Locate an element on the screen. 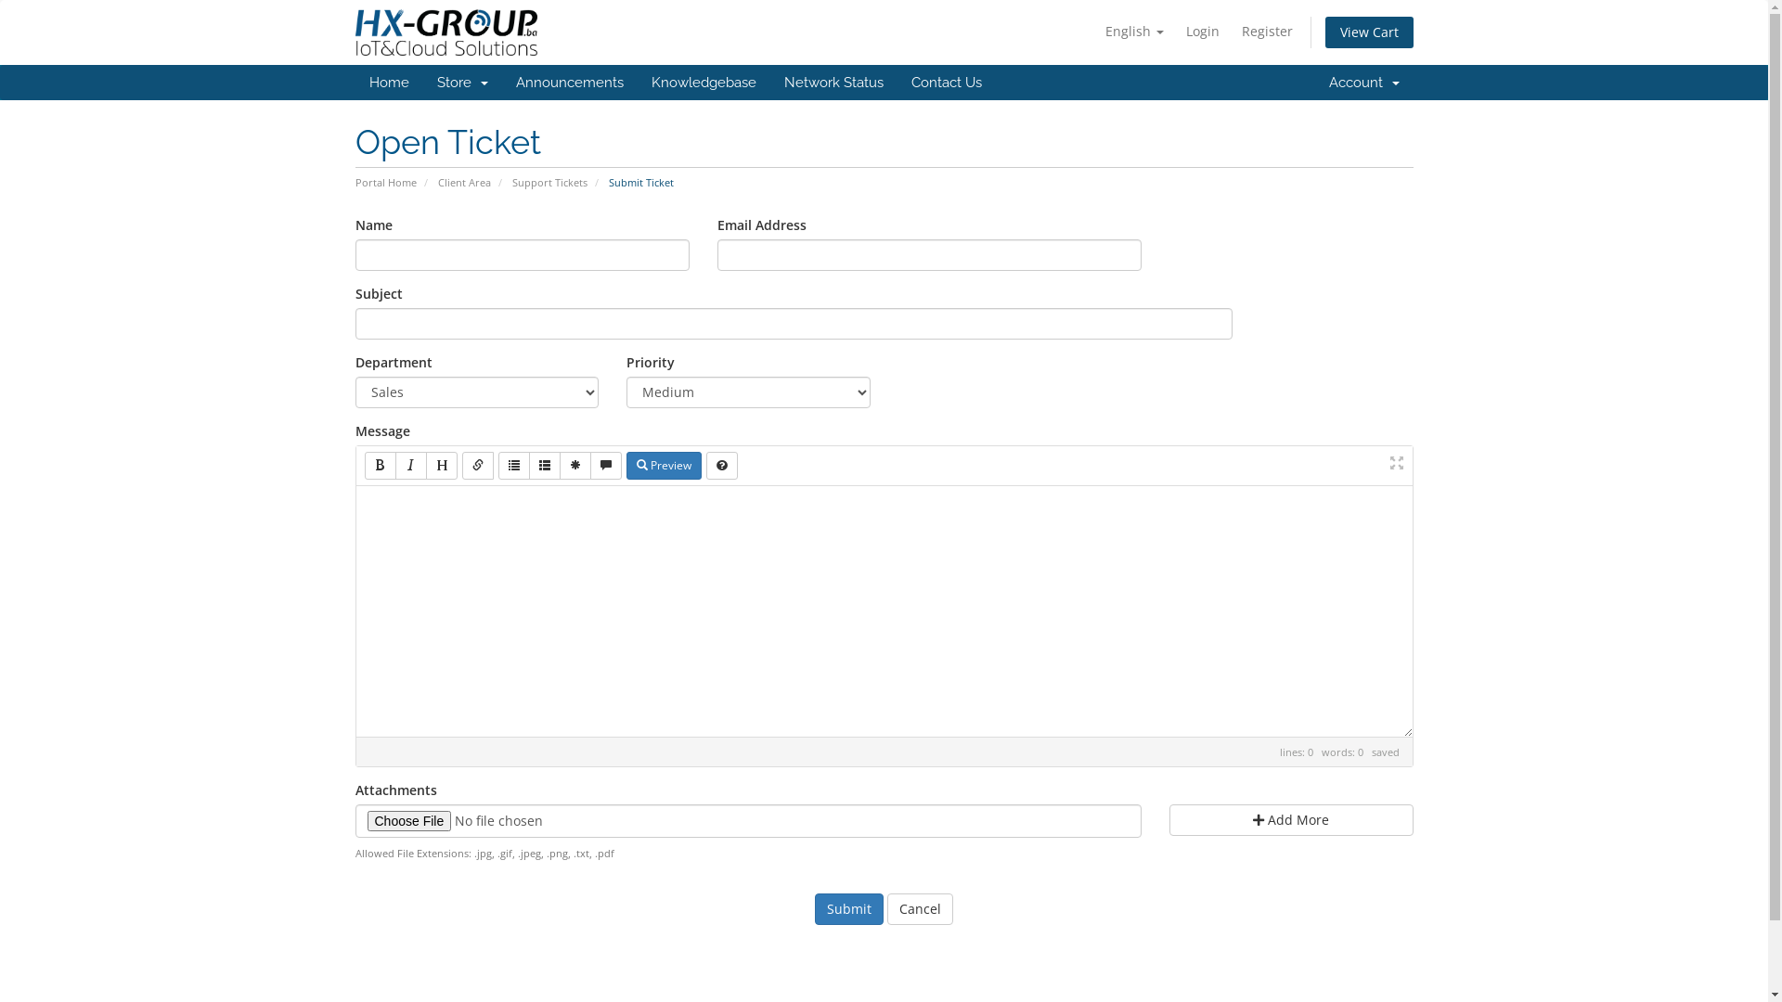 This screenshot has height=1002, width=1782. Code is located at coordinates (575, 466).